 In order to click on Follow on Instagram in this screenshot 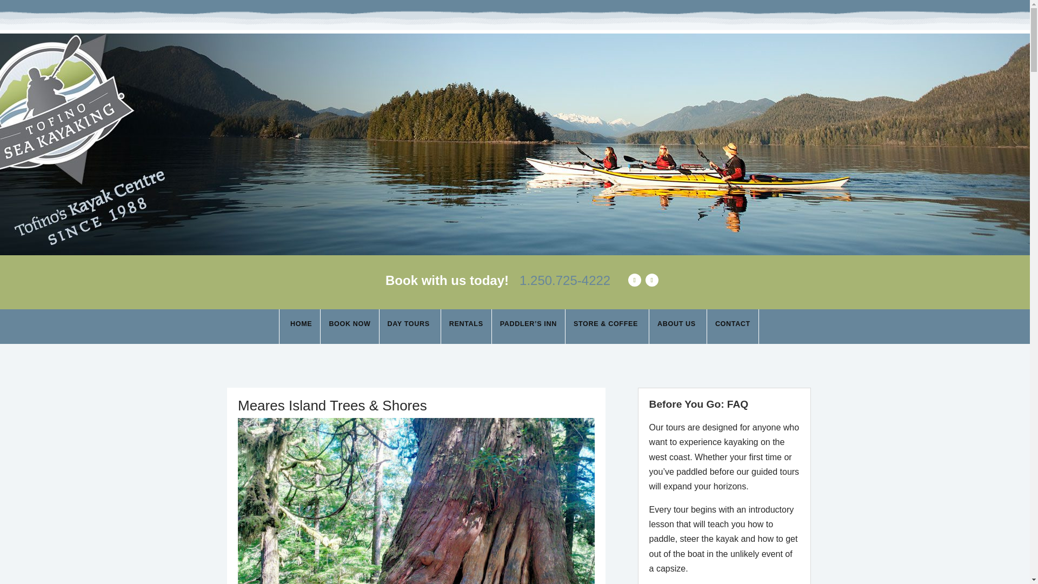, I will do `click(652, 280)`.